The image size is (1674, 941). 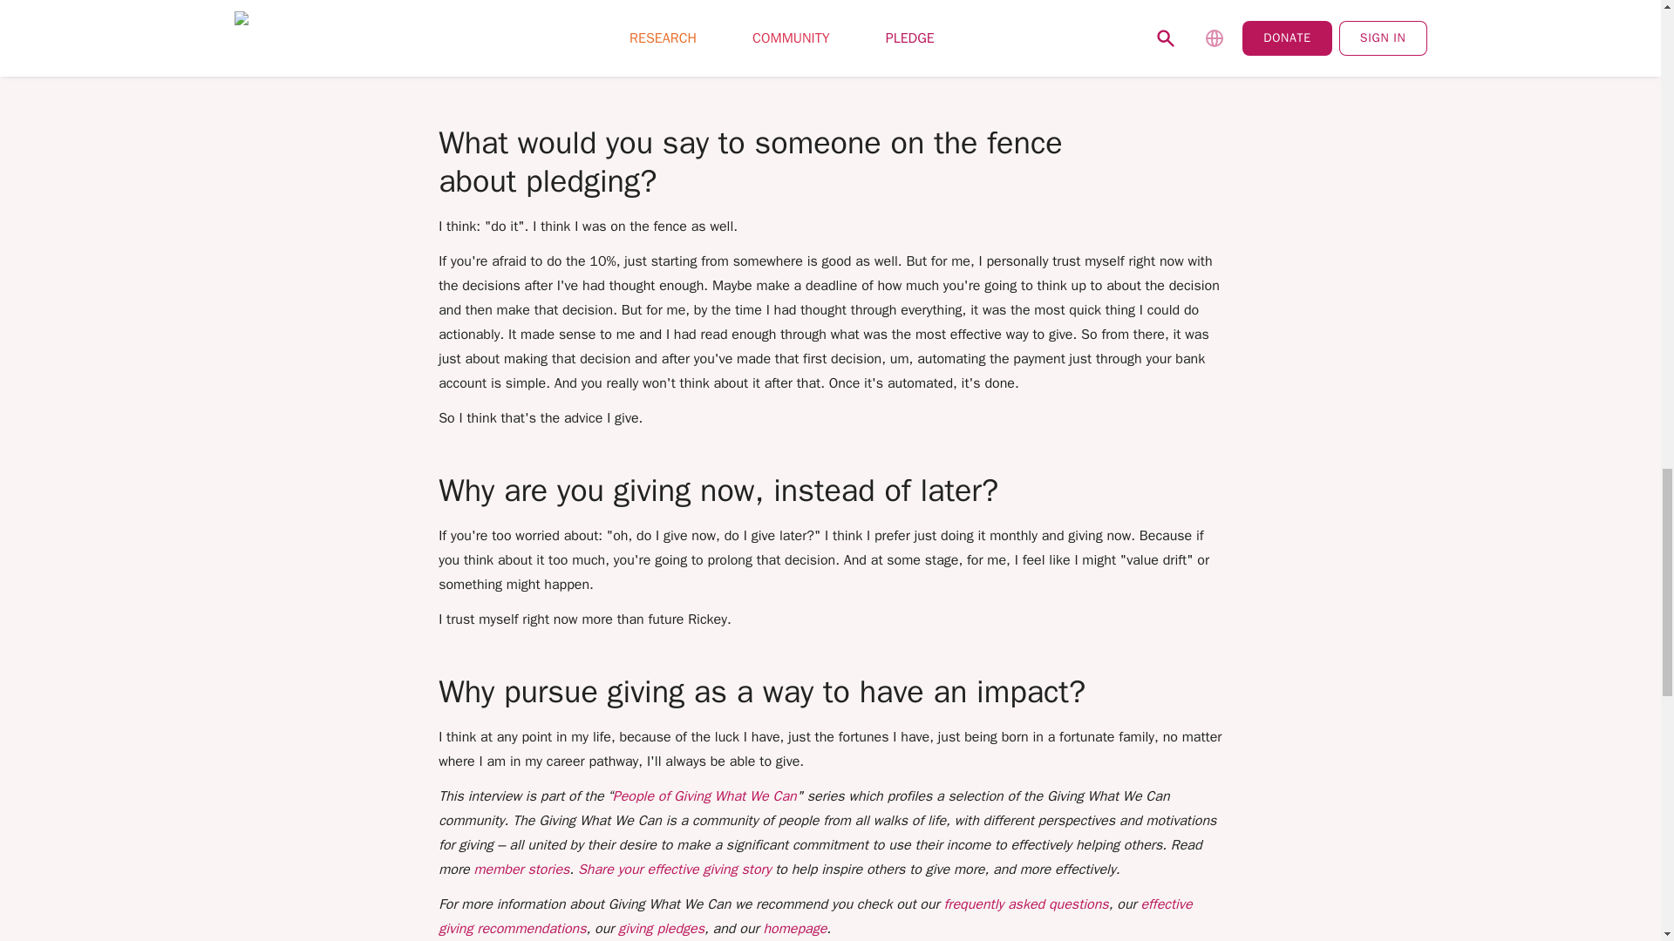 I want to click on frequently asked questions, so click(x=1025, y=904).